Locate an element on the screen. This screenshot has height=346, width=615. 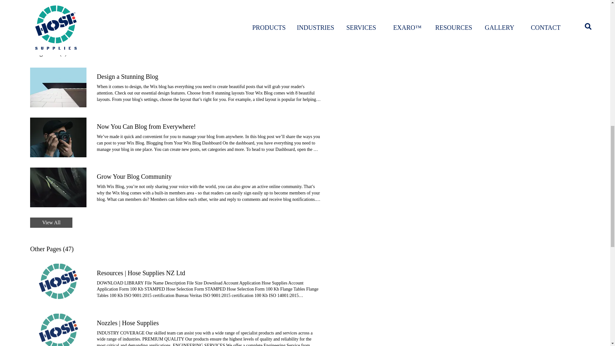
Grow Your Blog Community is located at coordinates (58, 187).